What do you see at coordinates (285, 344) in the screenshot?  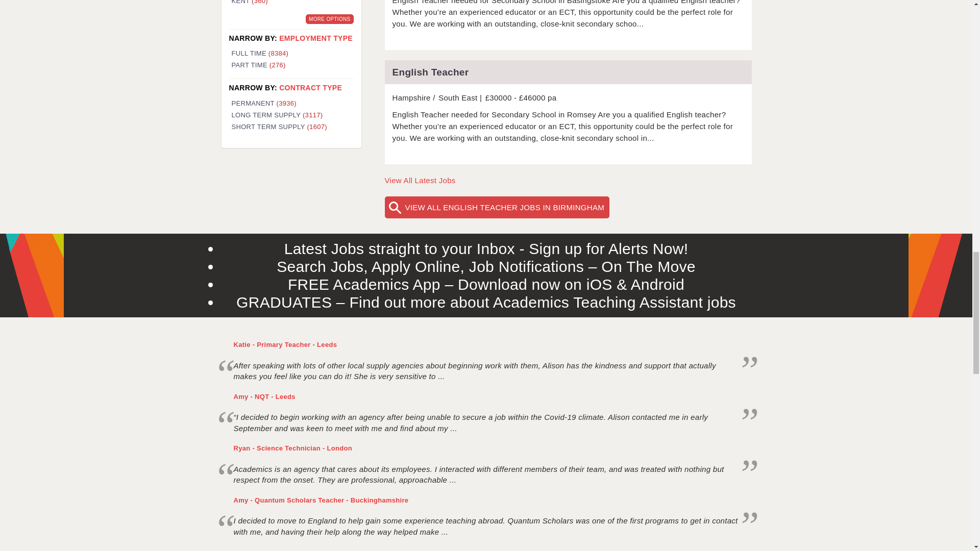 I see `Katie - Primary Teacher - Leeds` at bounding box center [285, 344].